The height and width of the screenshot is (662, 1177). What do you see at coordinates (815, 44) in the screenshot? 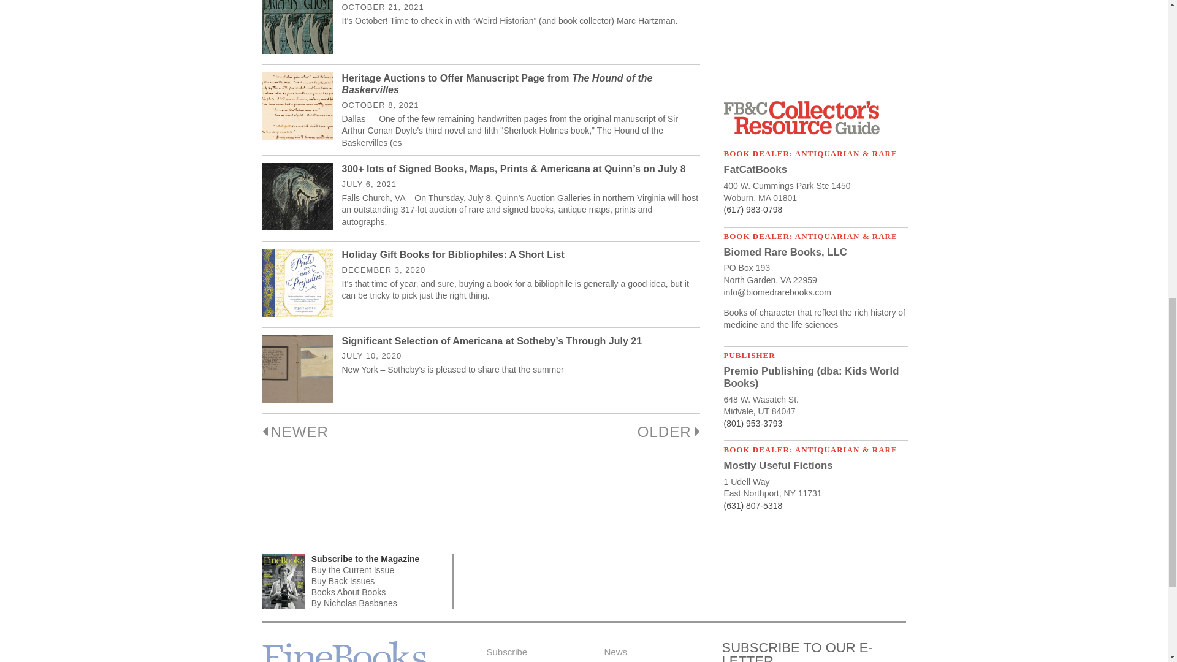
I see `3rd party ad content` at bounding box center [815, 44].